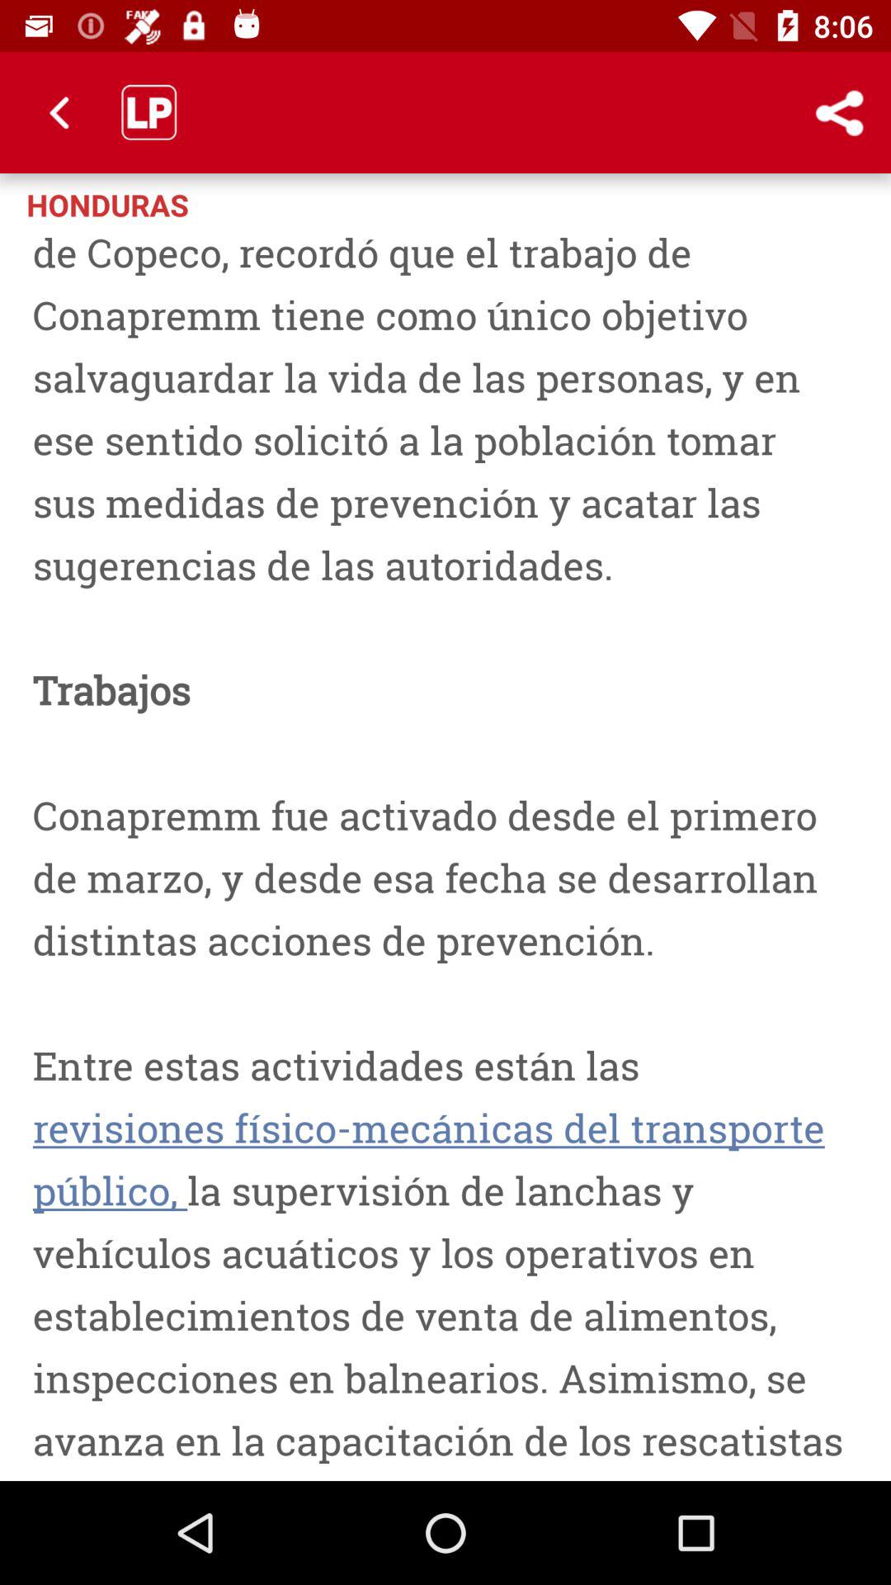  I want to click on open item below honduras item, so click(445, 852).